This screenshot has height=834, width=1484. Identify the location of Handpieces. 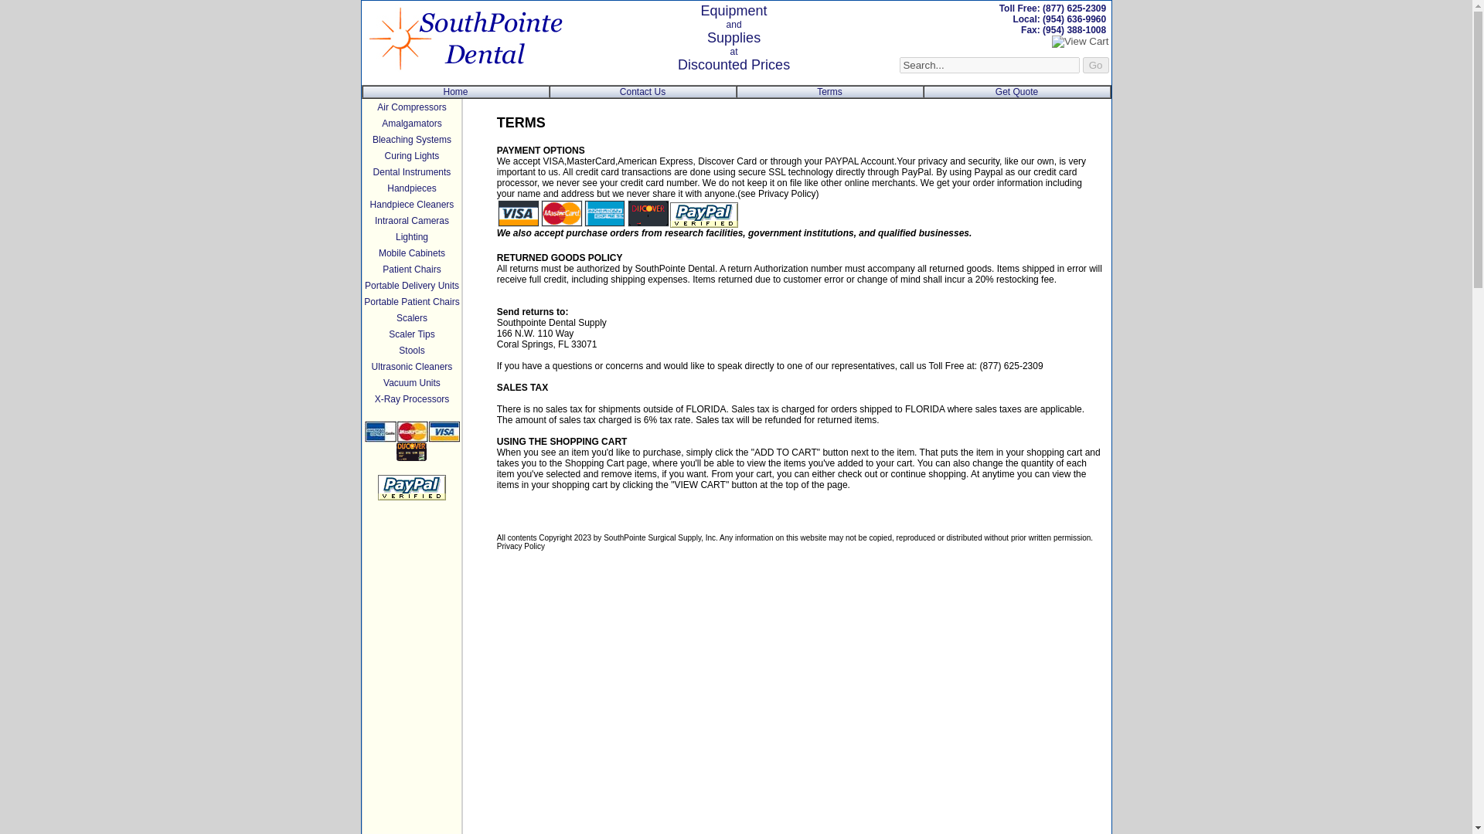
(411, 187).